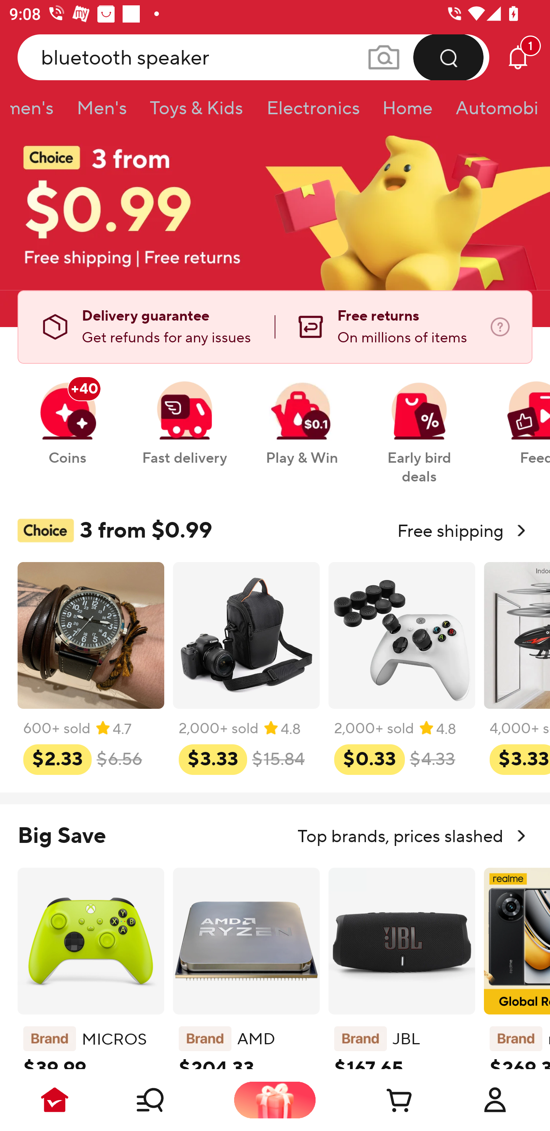 Image resolution: width=550 pixels, height=1131 pixels. I want to click on Women's, so click(38, 112).